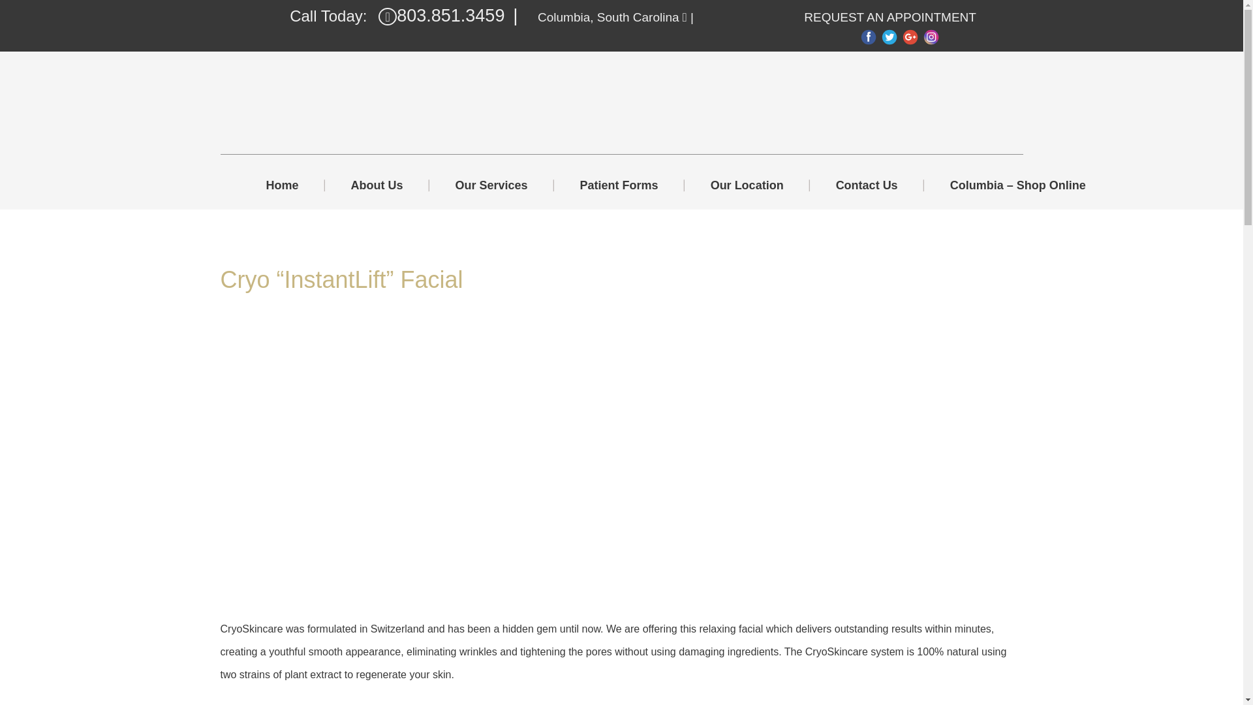 This screenshot has height=705, width=1253. Describe the element at coordinates (890, 17) in the screenshot. I see `REQUEST AN APPOINTMENT` at that location.